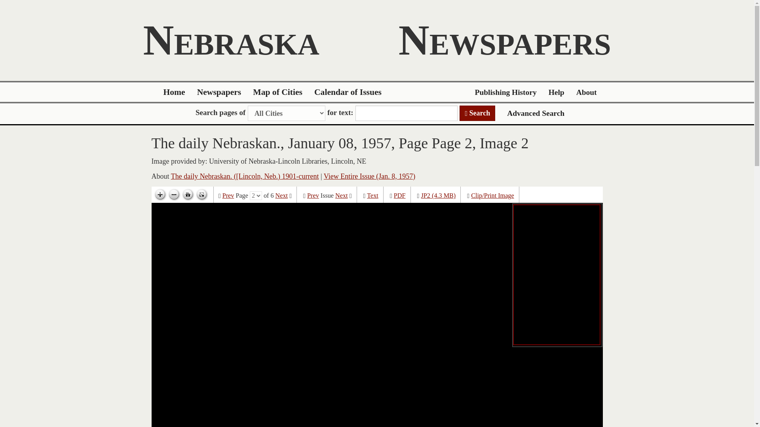  I want to click on Prev, so click(228, 196).